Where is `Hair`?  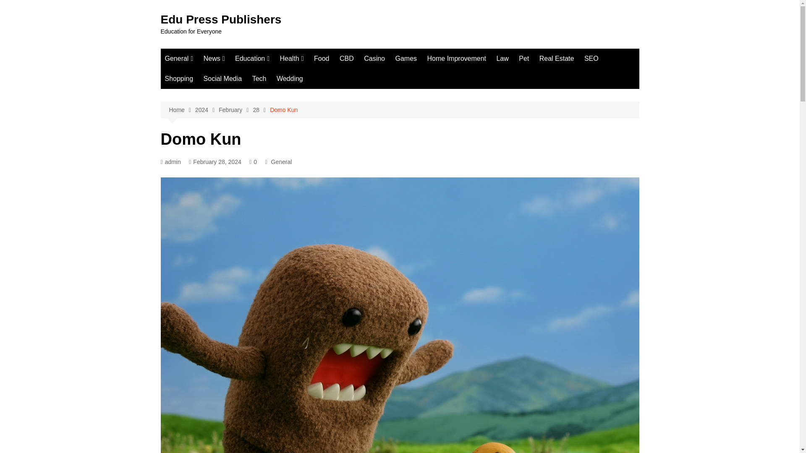
Hair is located at coordinates (338, 103).